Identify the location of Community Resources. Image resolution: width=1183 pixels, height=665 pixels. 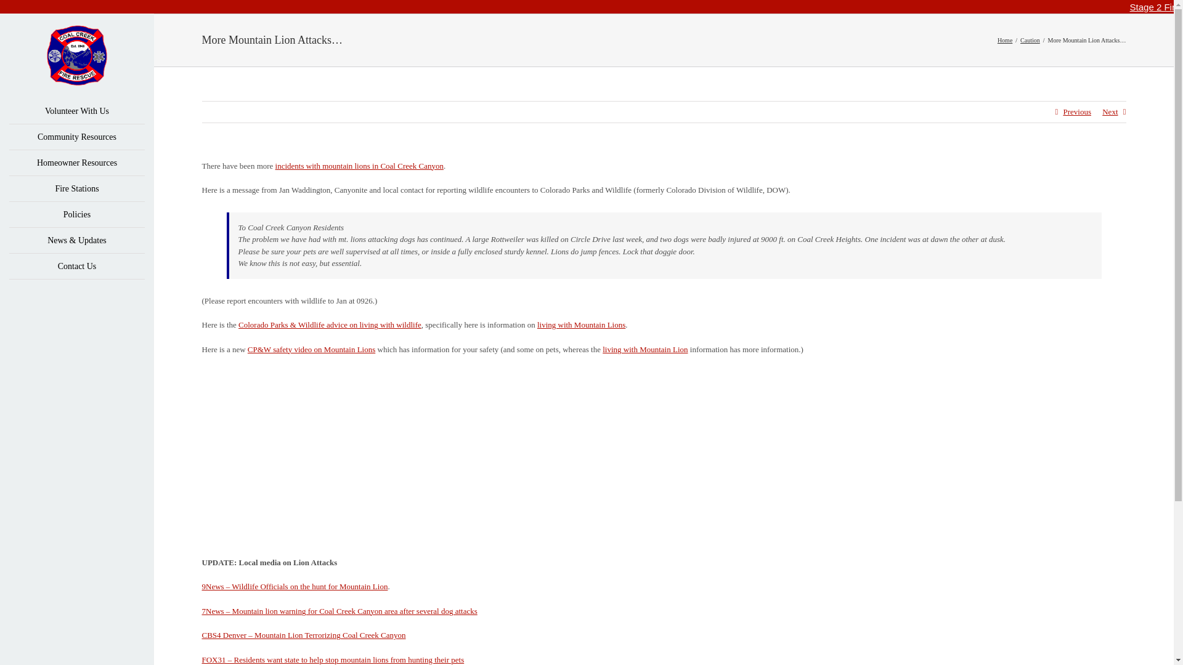
(76, 137).